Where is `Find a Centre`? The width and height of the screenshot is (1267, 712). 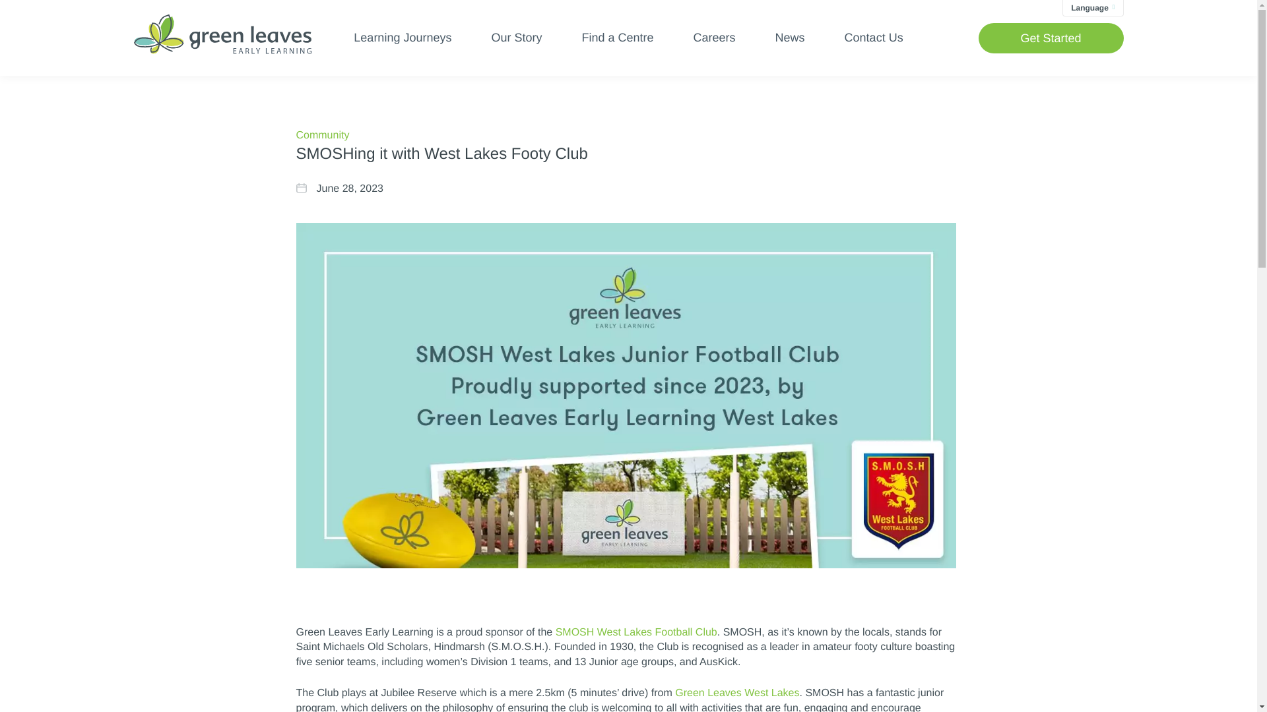
Find a Centre is located at coordinates (618, 38).